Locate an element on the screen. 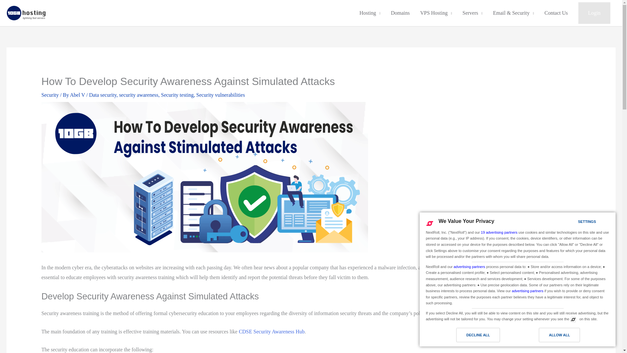 Image resolution: width=627 pixels, height=353 pixels. Login is located at coordinates (594, 13).